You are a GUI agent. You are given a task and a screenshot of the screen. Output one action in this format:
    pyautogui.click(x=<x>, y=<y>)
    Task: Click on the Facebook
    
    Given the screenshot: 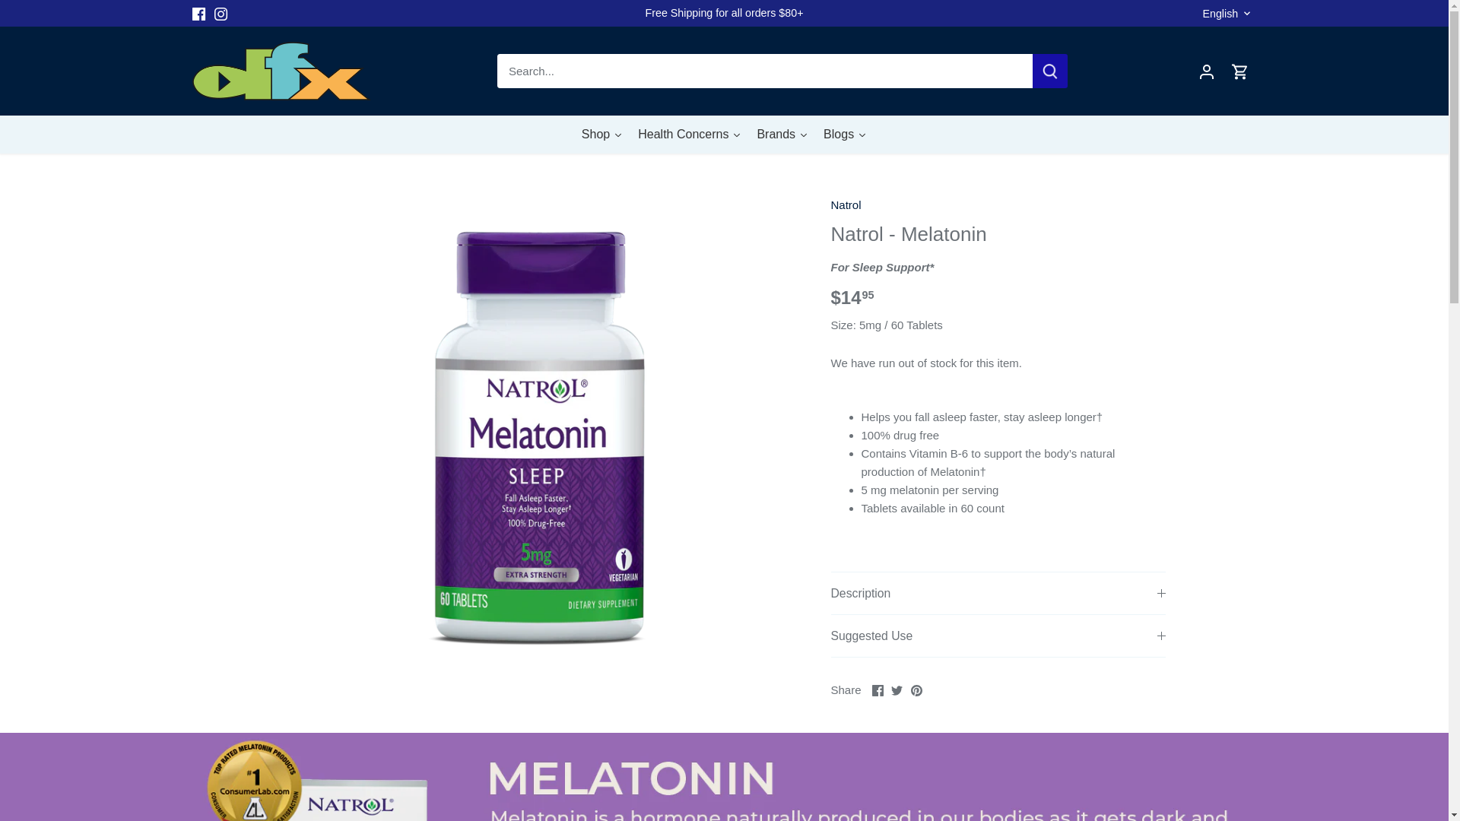 What is the action you would take?
    pyautogui.click(x=878, y=690)
    